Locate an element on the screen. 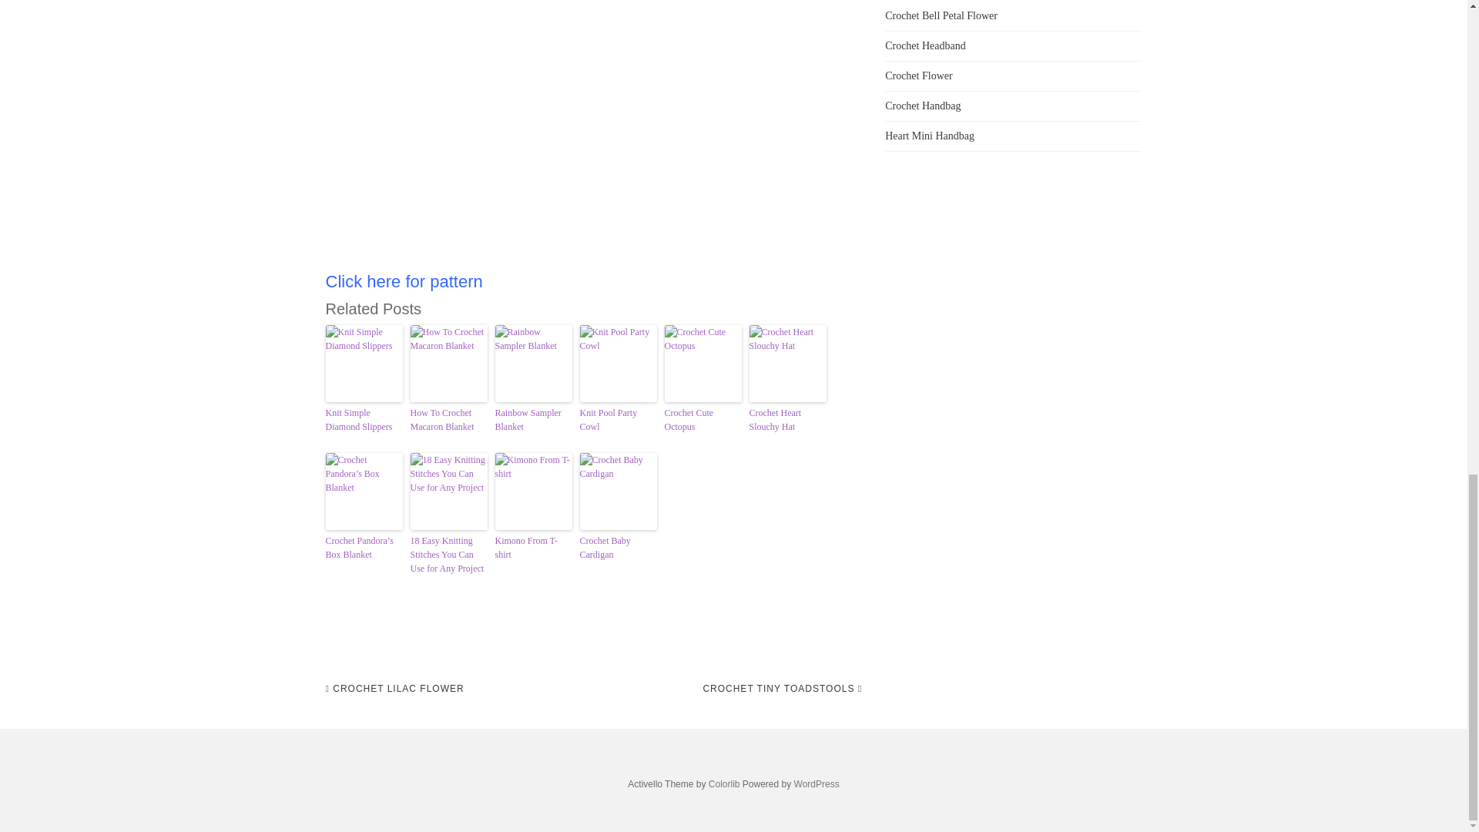 This screenshot has width=1479, height=832. Crochet Heart Slouchy Hat is located at coordinates (786, 419).